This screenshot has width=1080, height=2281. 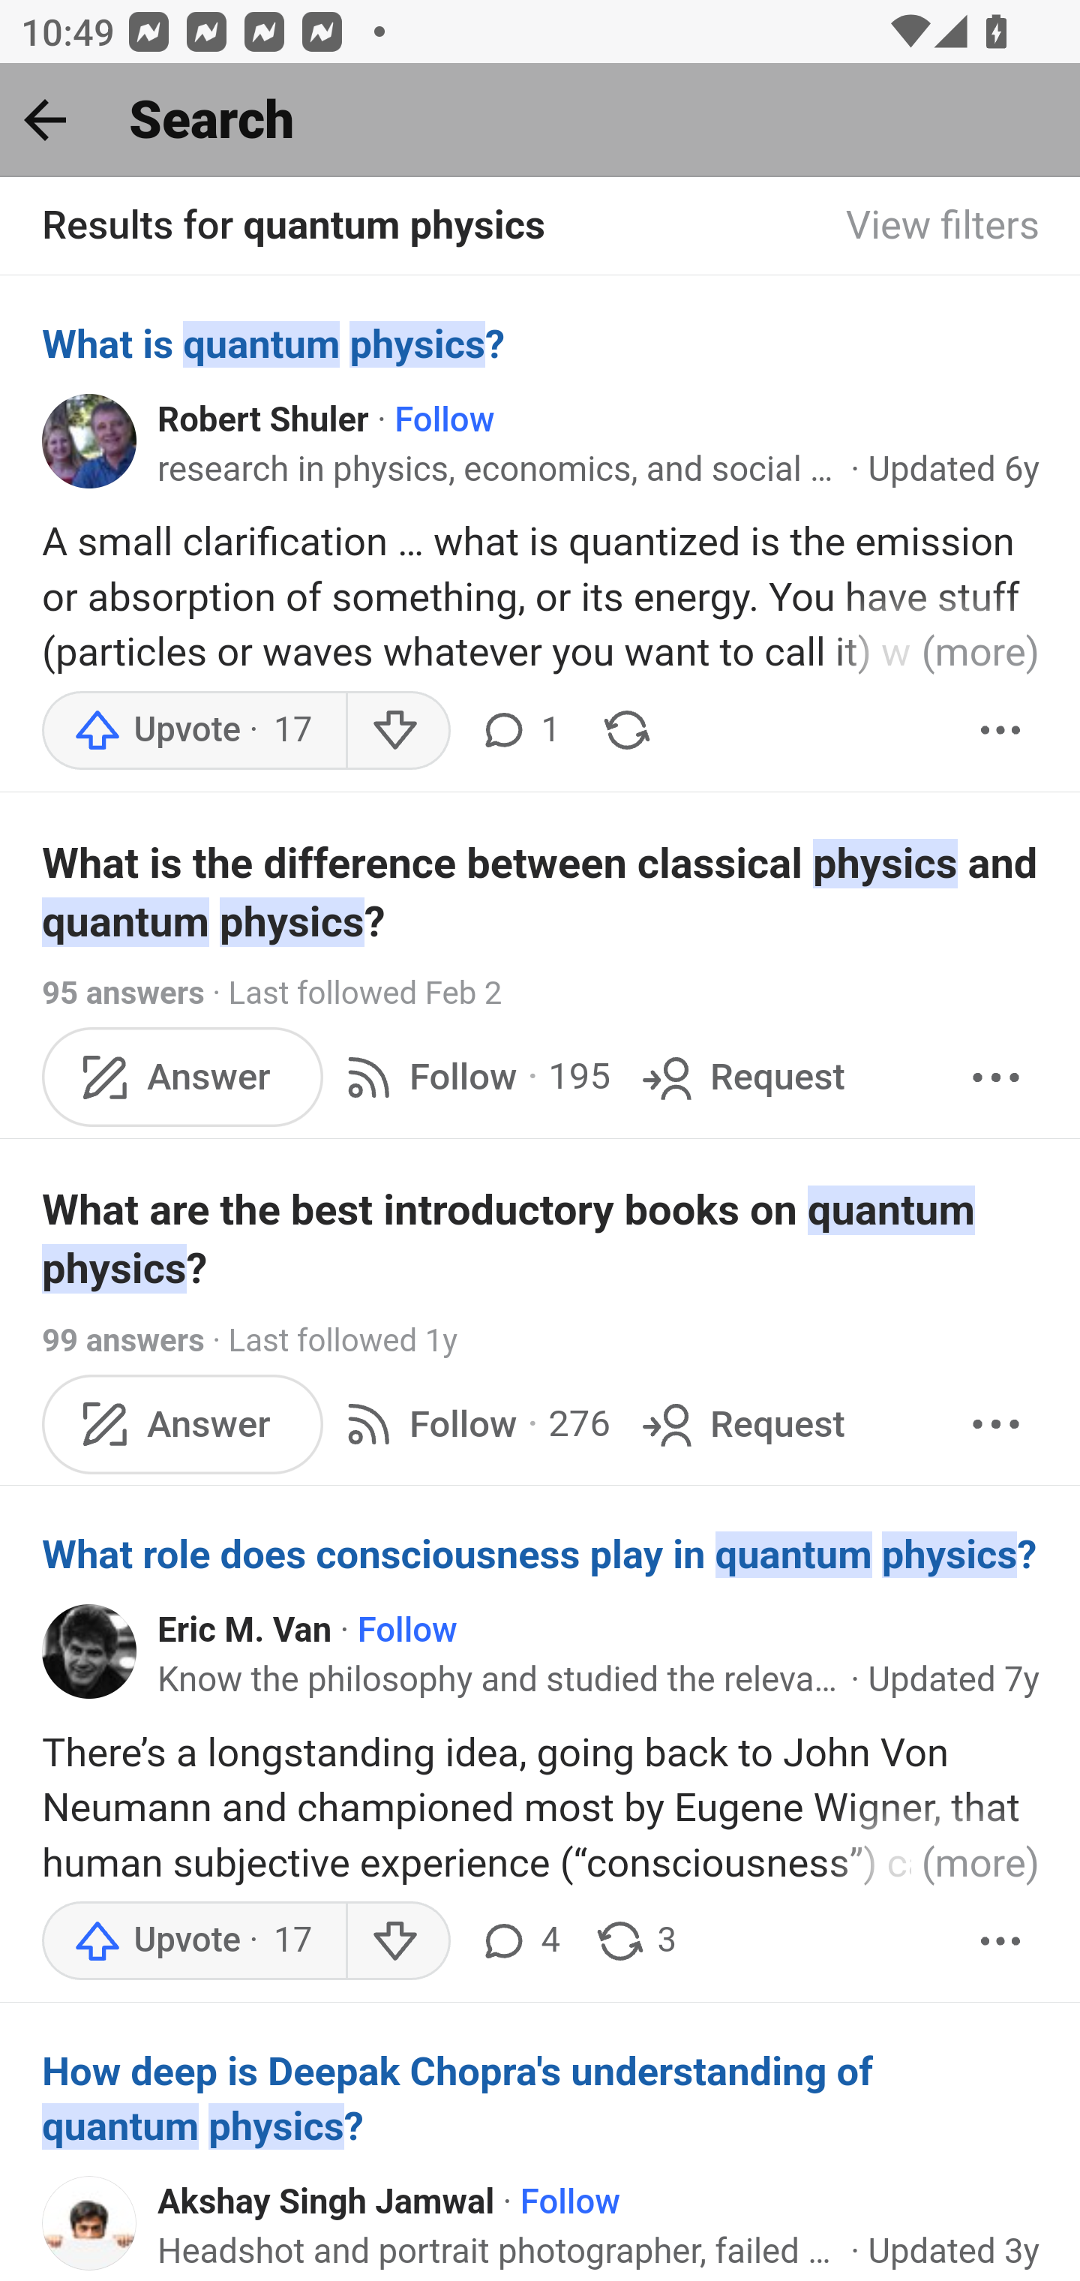 What do you see at coordinates (541, 344) in the screenshot?
I see `What is quantum physics?` at bounding box center [541, 344].